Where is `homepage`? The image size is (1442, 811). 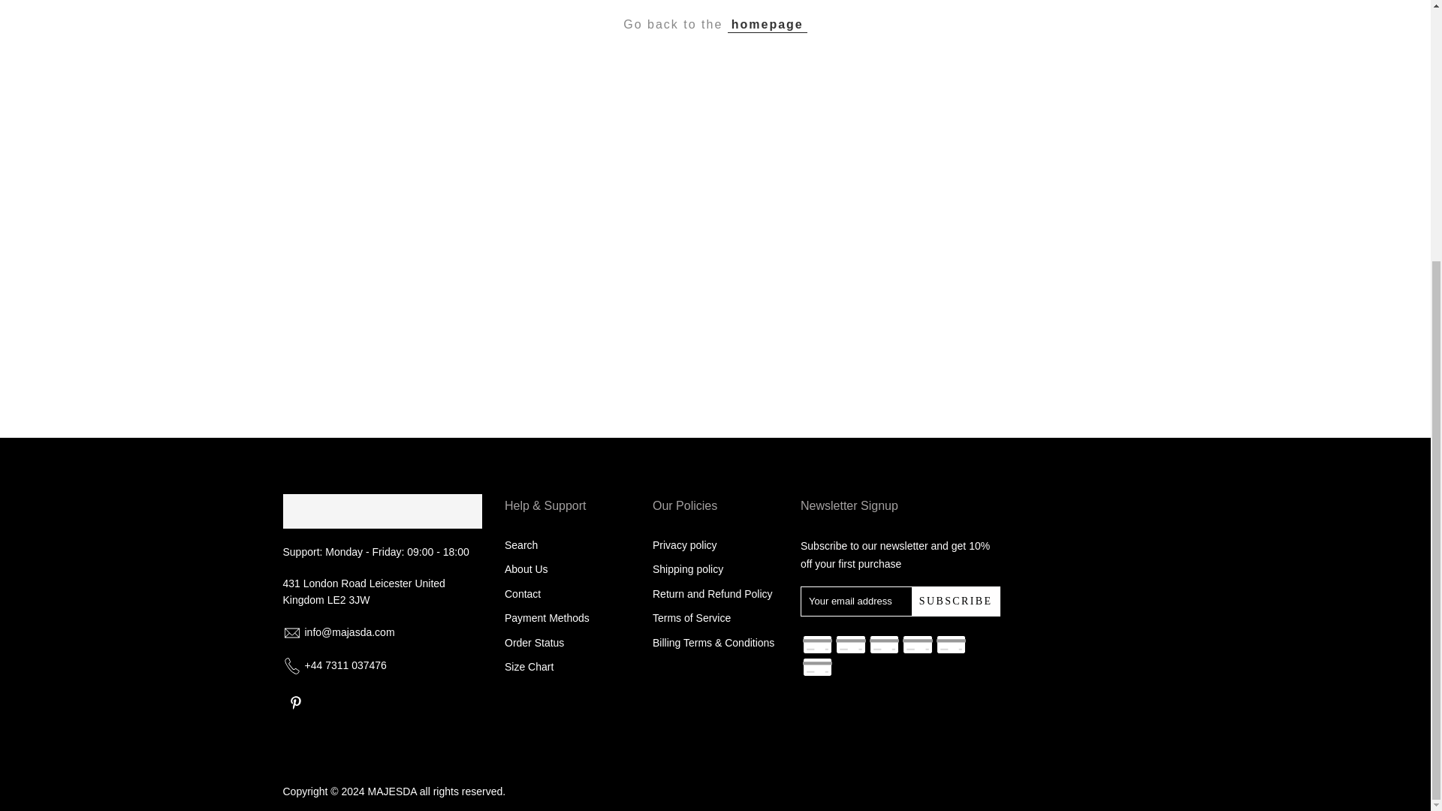 homepage is located at coordinates (768, 24).